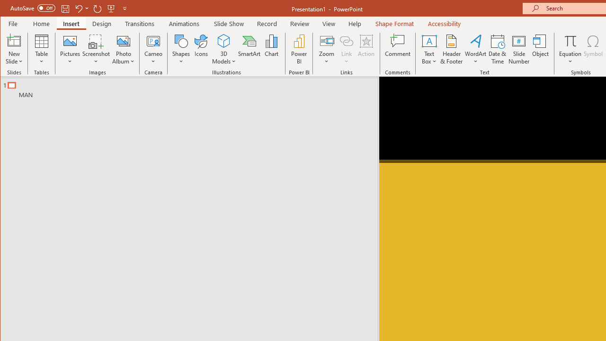  I want to click on SmartArt..., so click(249, 49).